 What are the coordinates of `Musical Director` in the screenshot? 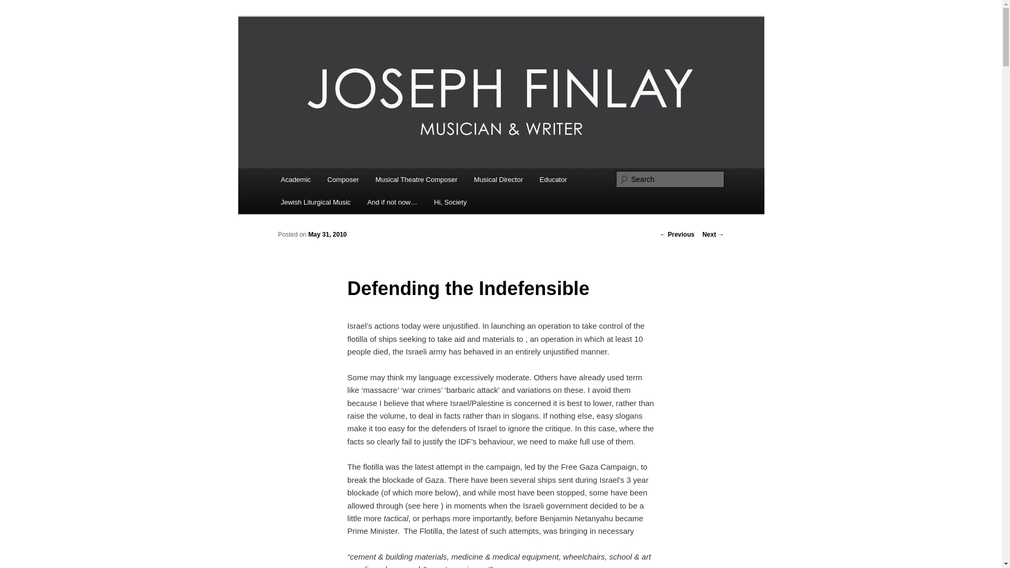 It's located at (498, 179).